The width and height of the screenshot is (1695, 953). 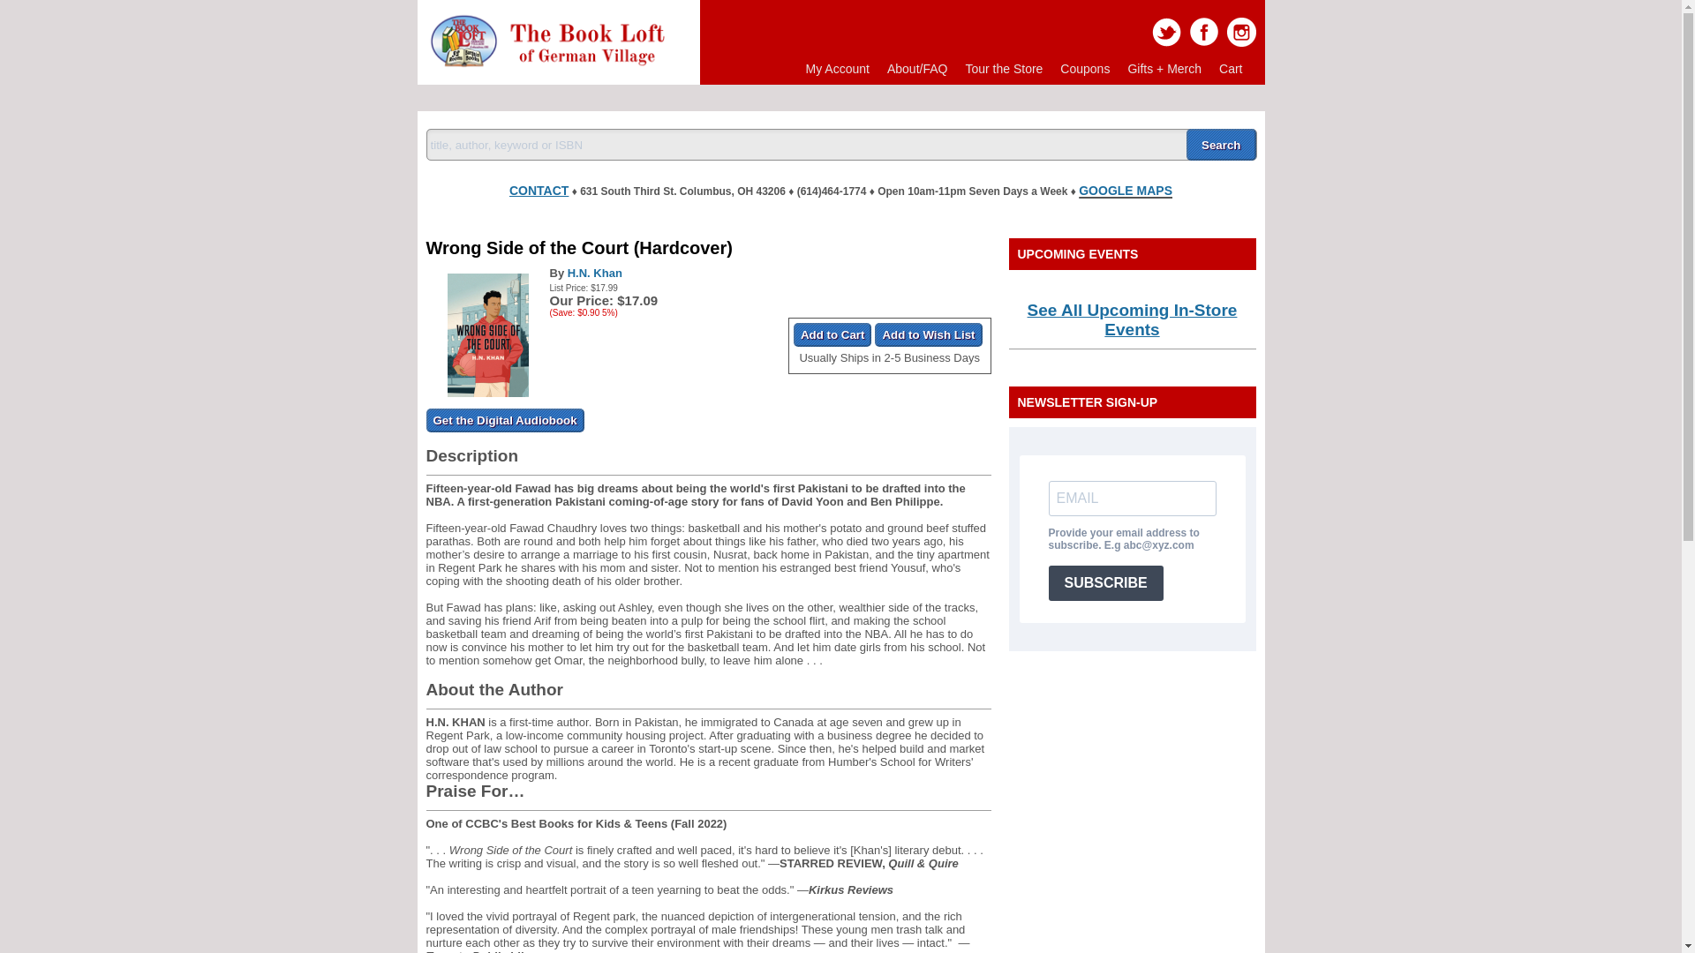 I want to click on Search, so click(x=1221, y=145).